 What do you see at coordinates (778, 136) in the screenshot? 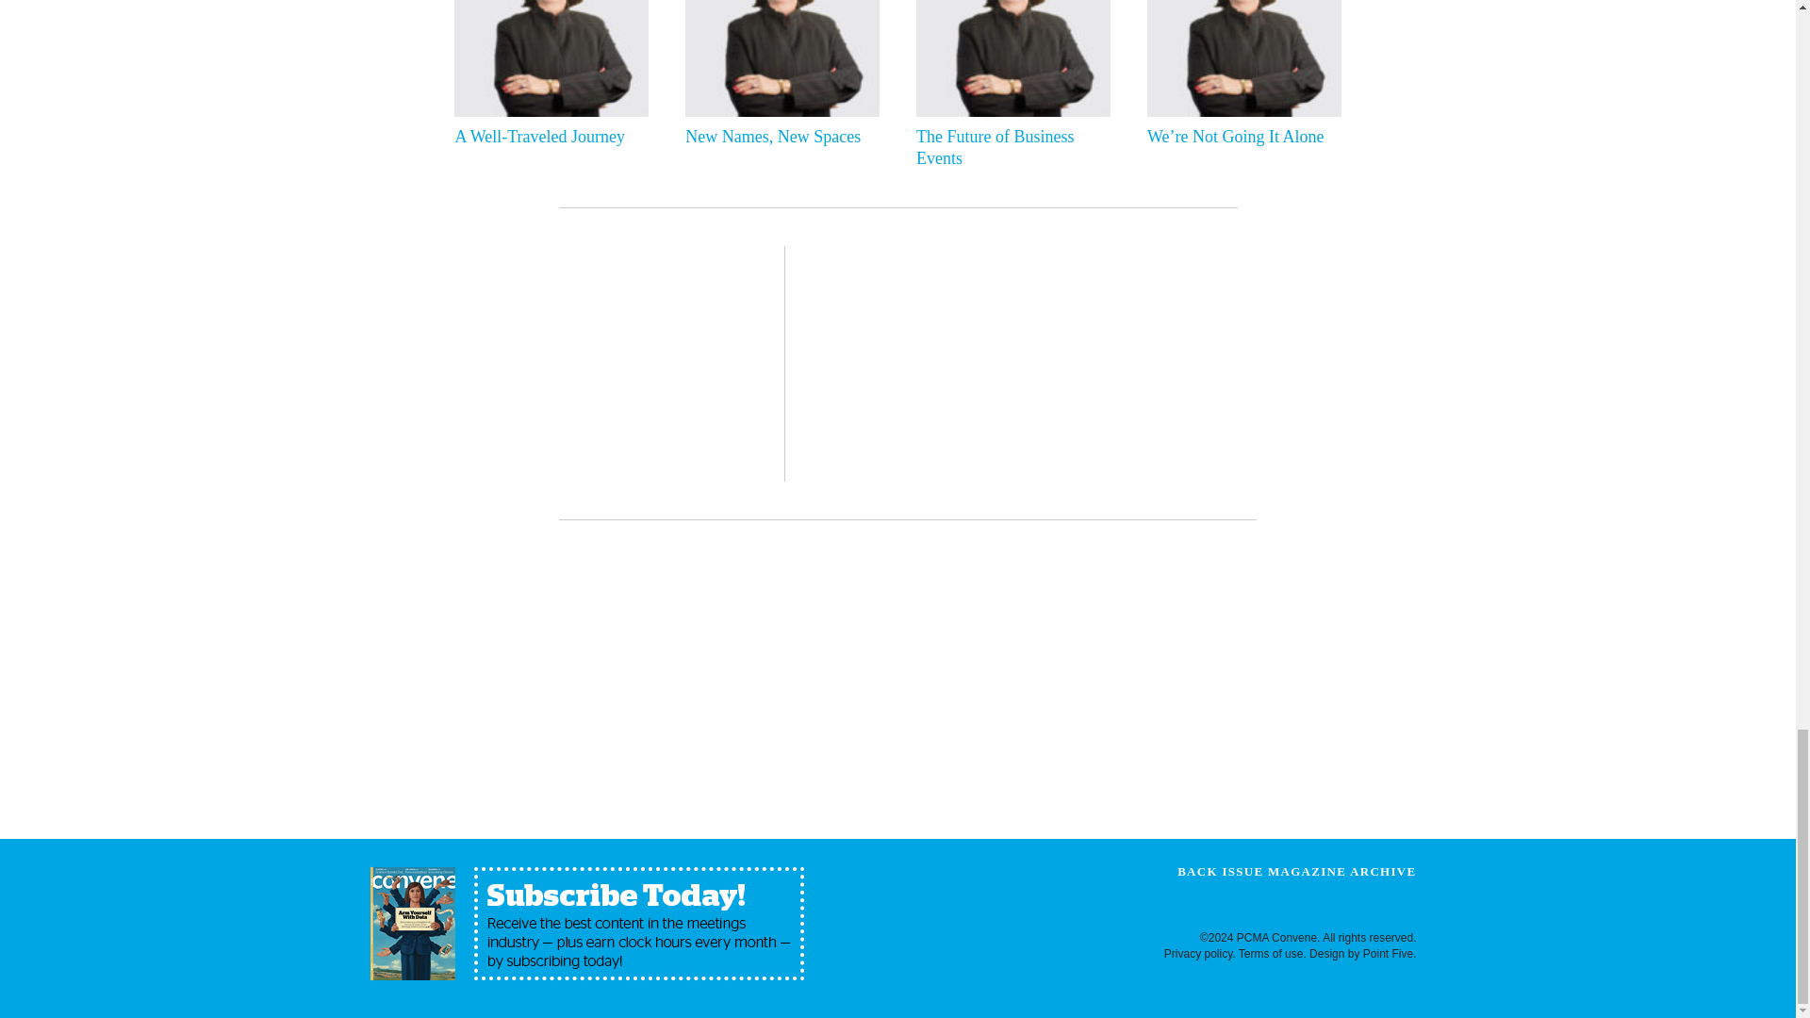
I see `New Names, New Spaces` at bounding box center [778, 136].